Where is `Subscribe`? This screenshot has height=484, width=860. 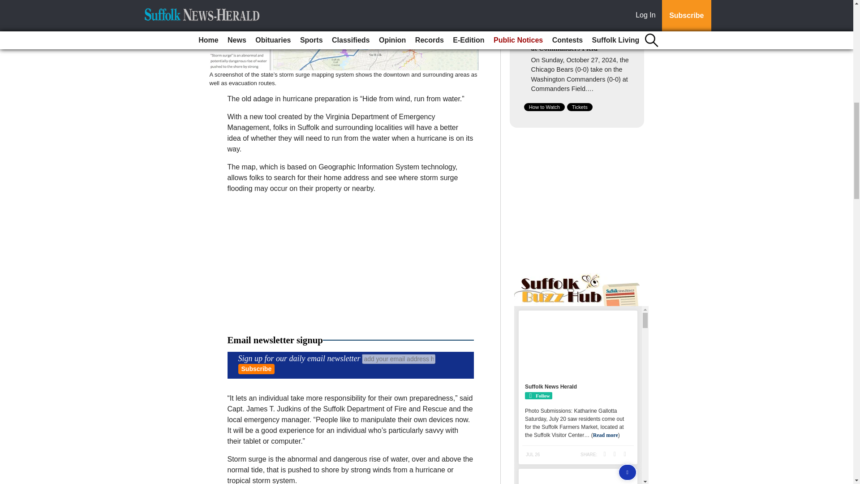
Subscribe is located at coordinates (256, 369).